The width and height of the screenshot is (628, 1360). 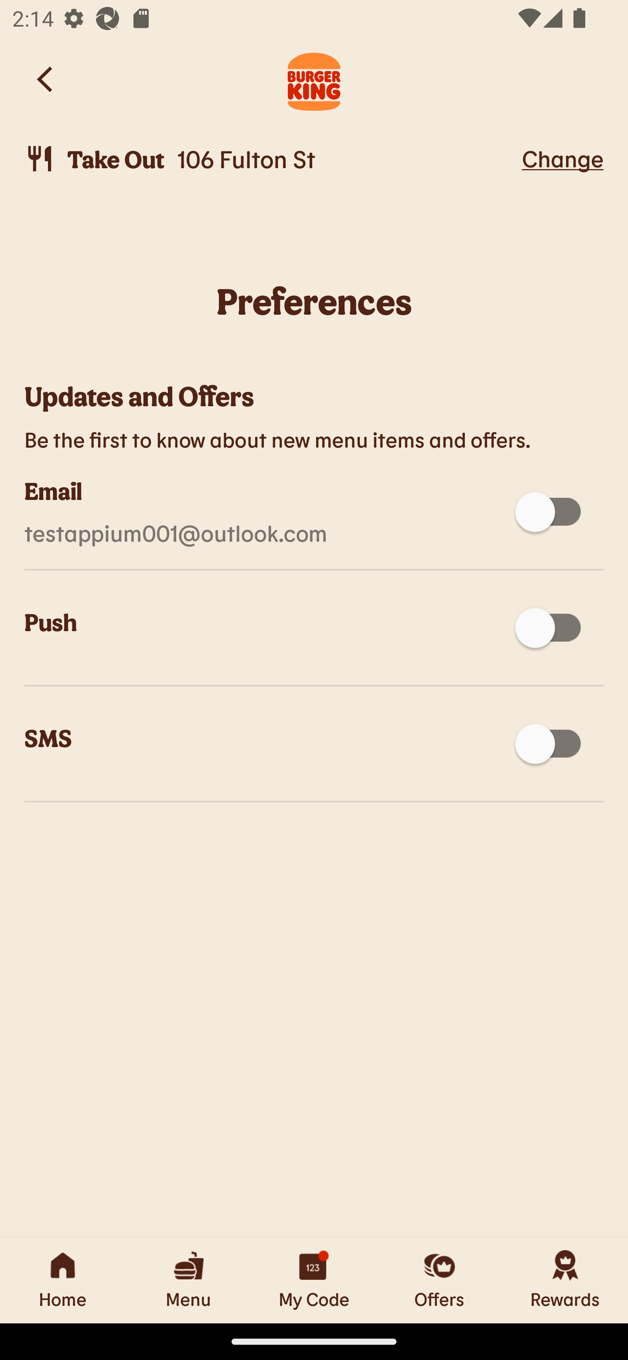 I want to click on Menu, so click(x=188, y=1280).